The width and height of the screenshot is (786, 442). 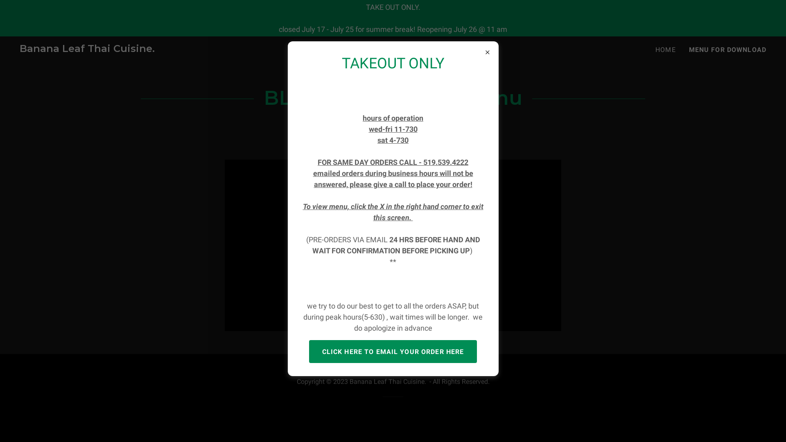 I want to click on HOME, so click(x=666, y=50).